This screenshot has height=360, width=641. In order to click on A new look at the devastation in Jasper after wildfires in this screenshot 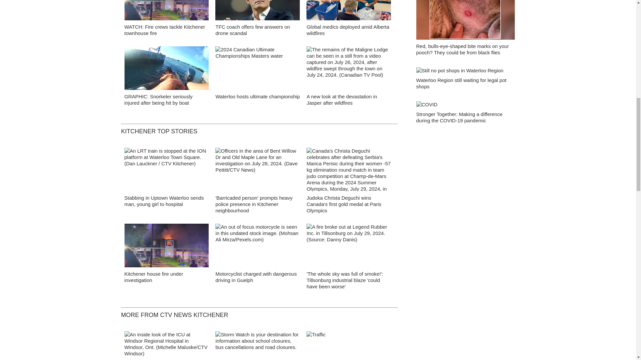, I will do `click(341, 99)`.